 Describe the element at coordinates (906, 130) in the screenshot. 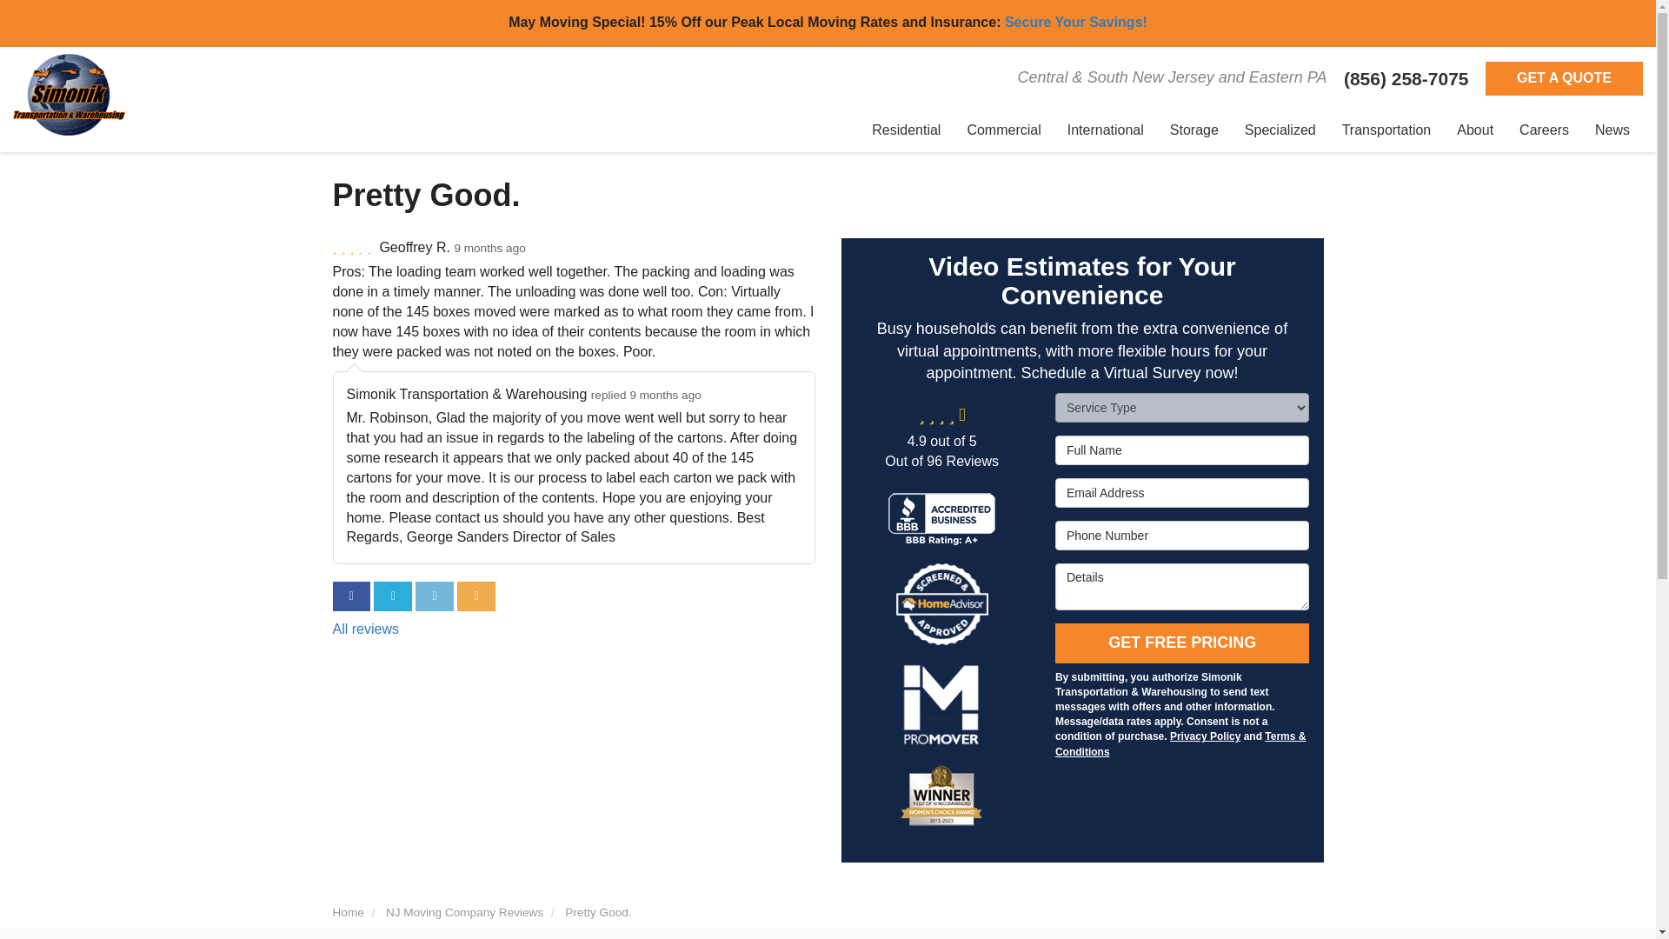

I see `Residential` at that location.